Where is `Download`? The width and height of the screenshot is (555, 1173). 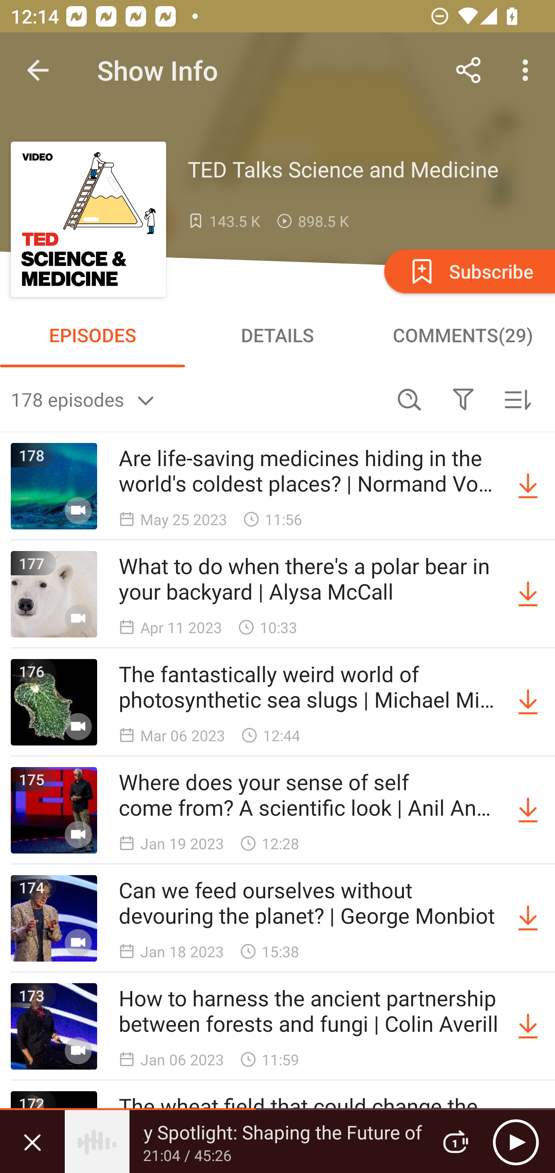 Download is located at coordinates (528, 810).